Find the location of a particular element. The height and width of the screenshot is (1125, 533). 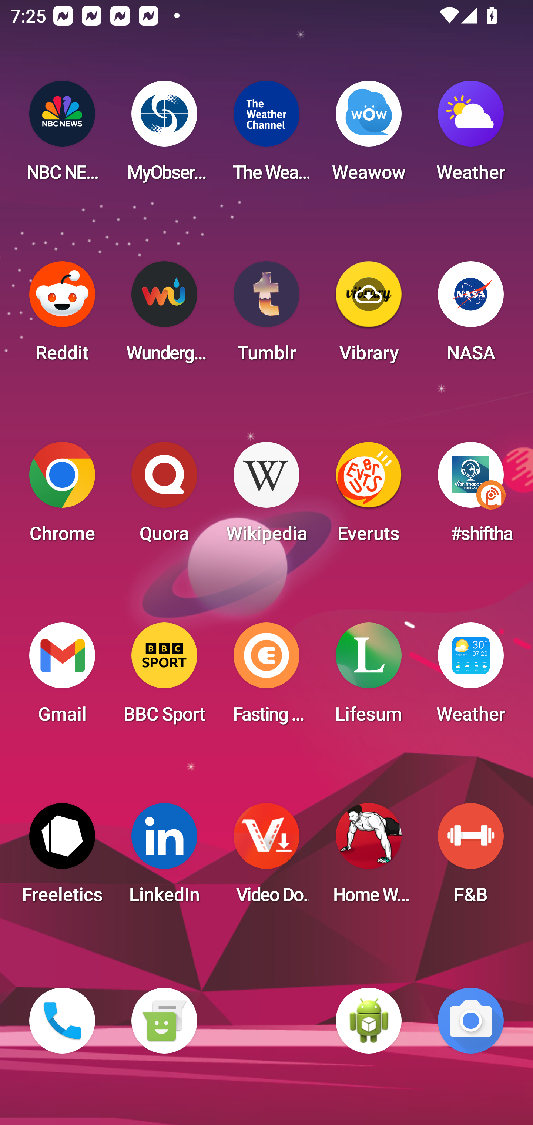

The Weather Channel is located at coordinates (266, 135).